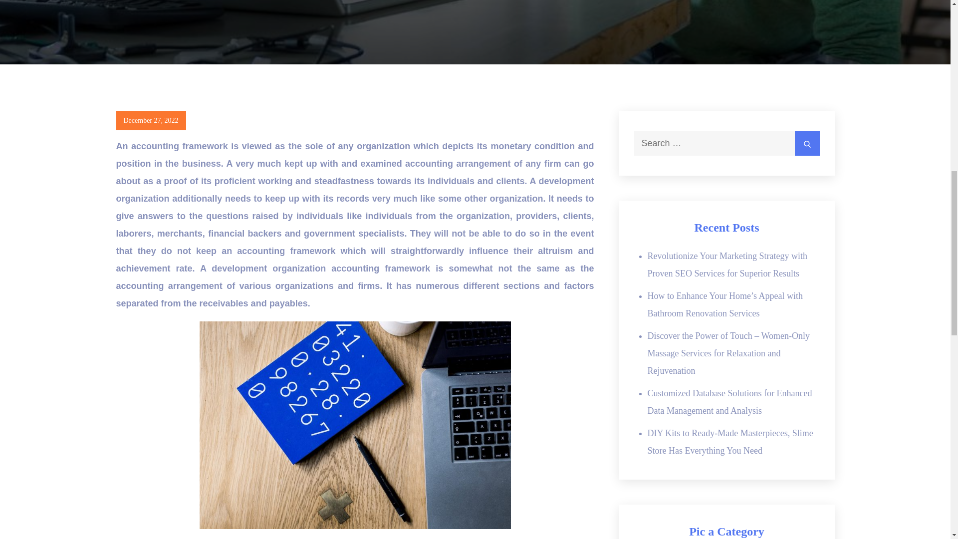 This screenshot has height=539, width=958. I want to click on Search, so click(806, 143).